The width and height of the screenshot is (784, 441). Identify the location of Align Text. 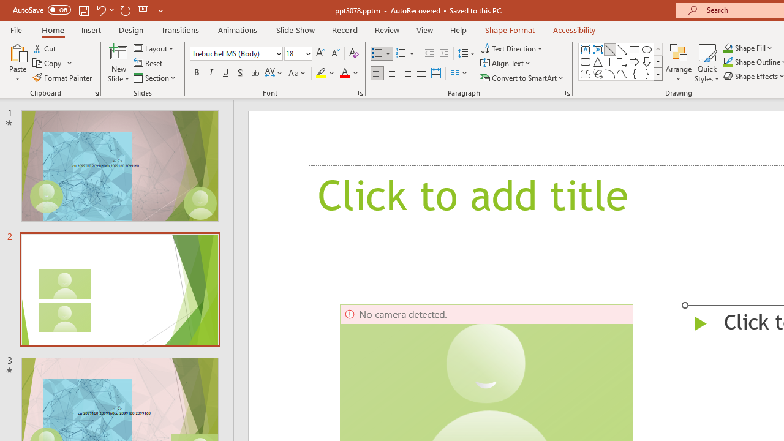
(506, 64).